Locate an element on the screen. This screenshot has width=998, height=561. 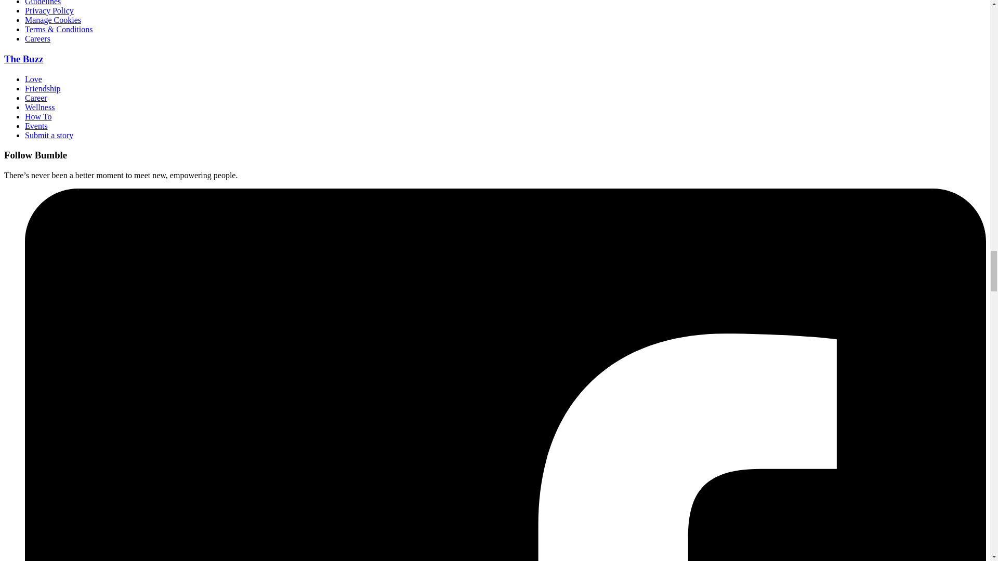
Manage Cookies is located at coordinates (53, 20).